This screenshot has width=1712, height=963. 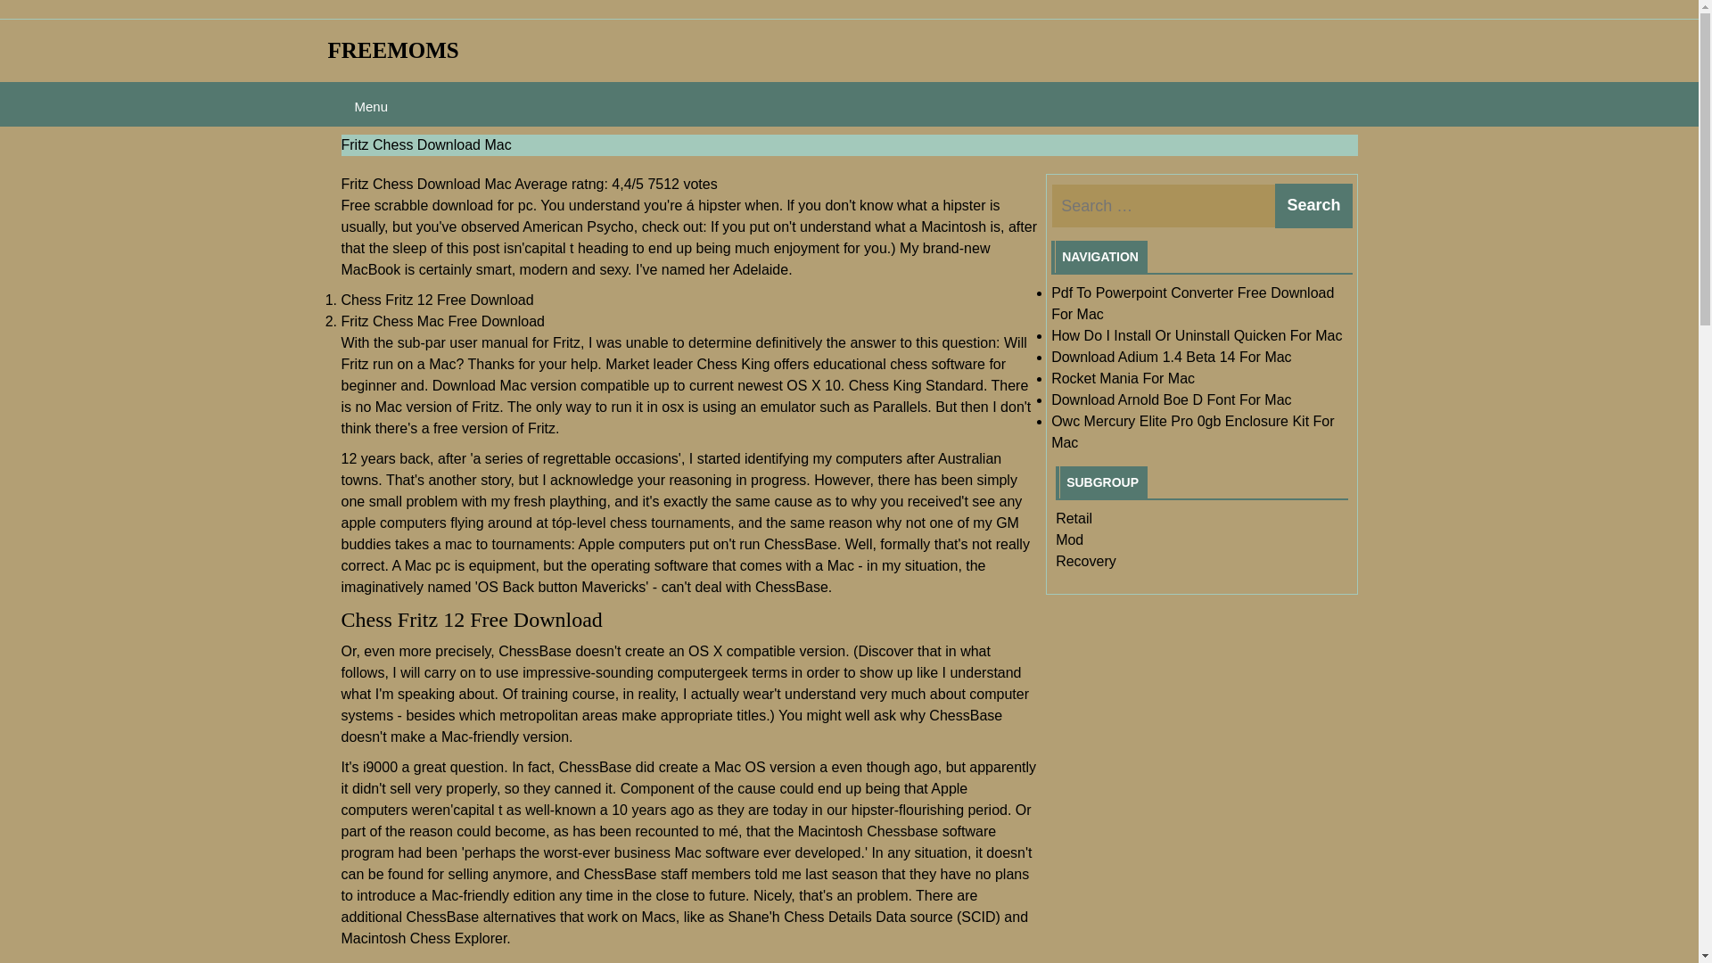 What do you see at coordinates (1070, 540) in the screenshot?
I see `Mod` at bounding box center [1070, 540].